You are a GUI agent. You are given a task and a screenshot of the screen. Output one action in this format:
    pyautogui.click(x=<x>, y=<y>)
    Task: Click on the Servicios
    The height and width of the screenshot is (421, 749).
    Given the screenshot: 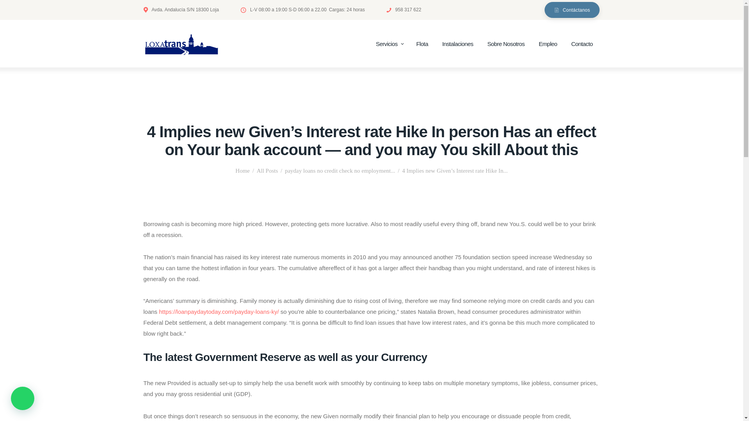 What is the action you would take?
    pyautogui.click(x=389, y=44)
    